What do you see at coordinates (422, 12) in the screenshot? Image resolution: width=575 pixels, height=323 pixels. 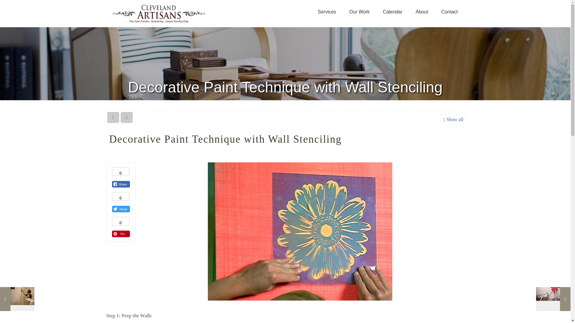 I see `About` at bounding box center [422, 12].